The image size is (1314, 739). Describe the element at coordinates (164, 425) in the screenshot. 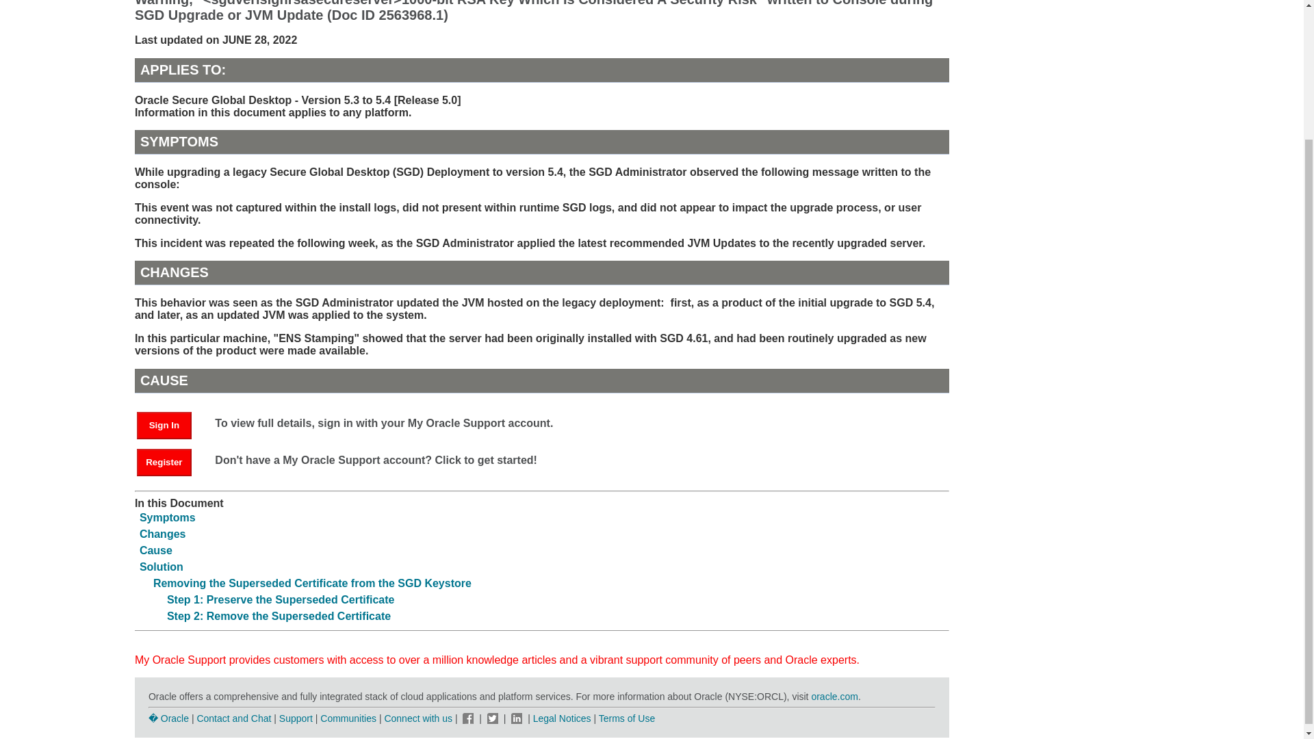

I see `Sign In` at that location.